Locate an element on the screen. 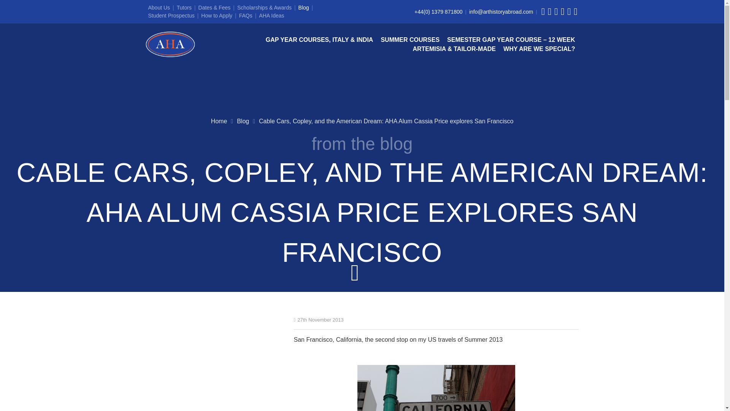 This screenshot has width=730, height=411. Student Prospectus is located at coordinates (171, 15).